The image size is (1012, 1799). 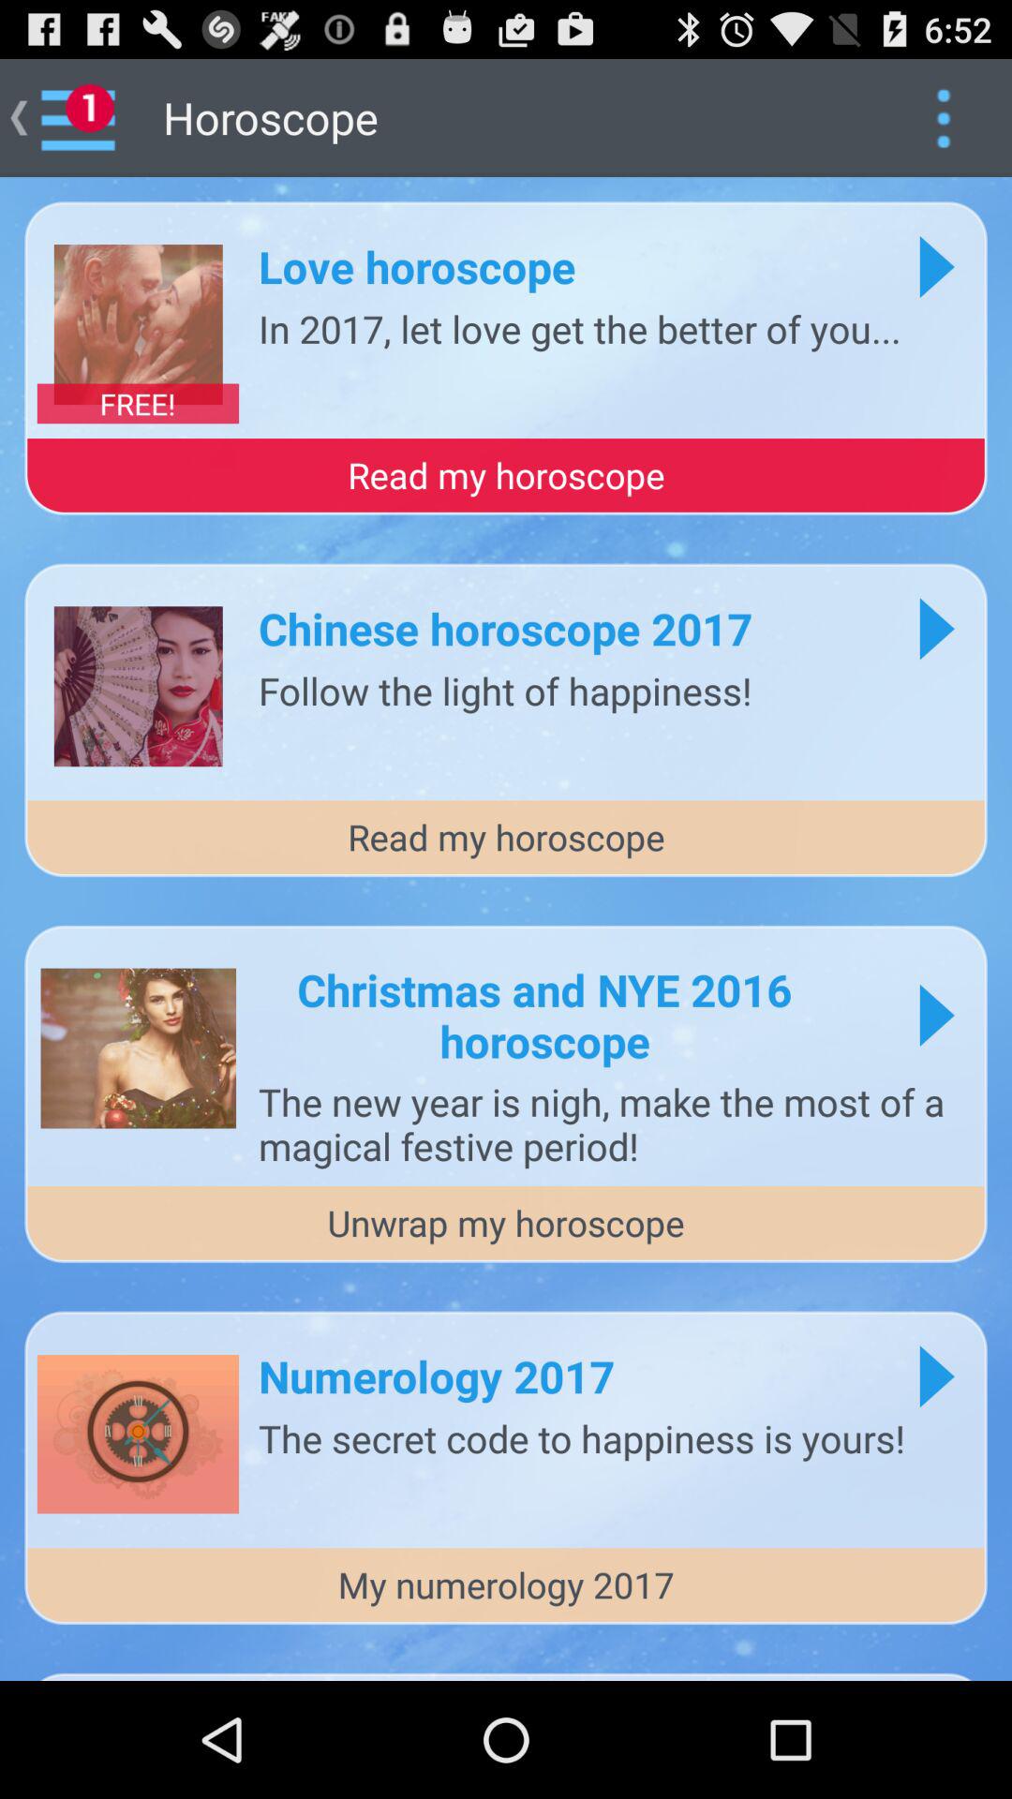 What do you see at coordinates (582, 1437) in the screenshot?
I see `flip to the secret code item` at bounding box center [582, 1437].